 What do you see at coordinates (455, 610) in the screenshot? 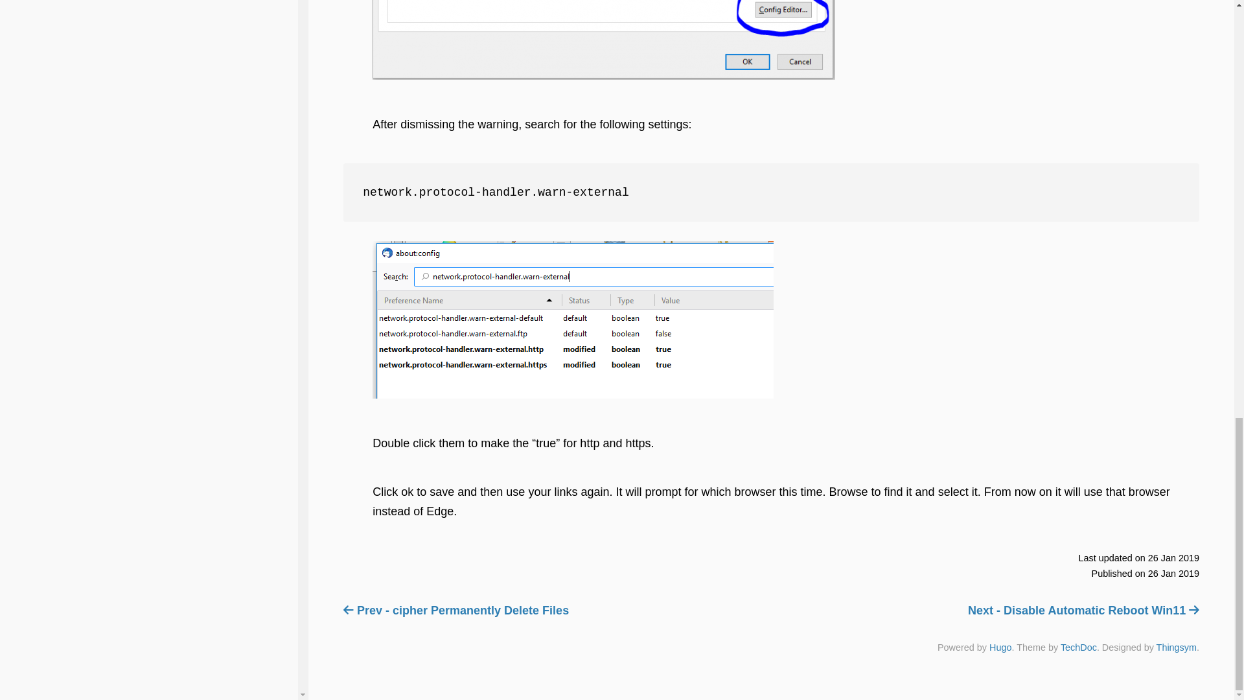
I see `cipher Permanently Delete Files` at bounding box center [455, 610].